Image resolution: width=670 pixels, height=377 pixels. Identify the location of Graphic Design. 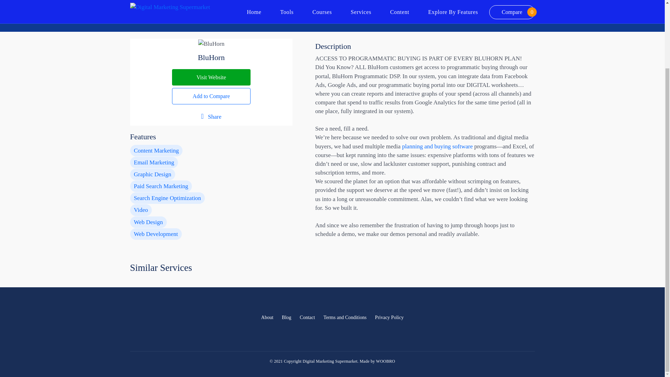
(152, 174).